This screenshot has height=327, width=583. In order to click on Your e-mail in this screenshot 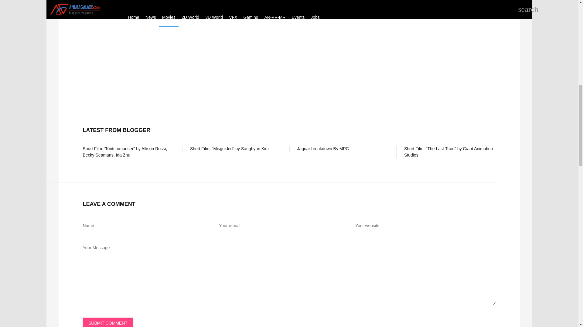, I will do `click(281, 226)`.